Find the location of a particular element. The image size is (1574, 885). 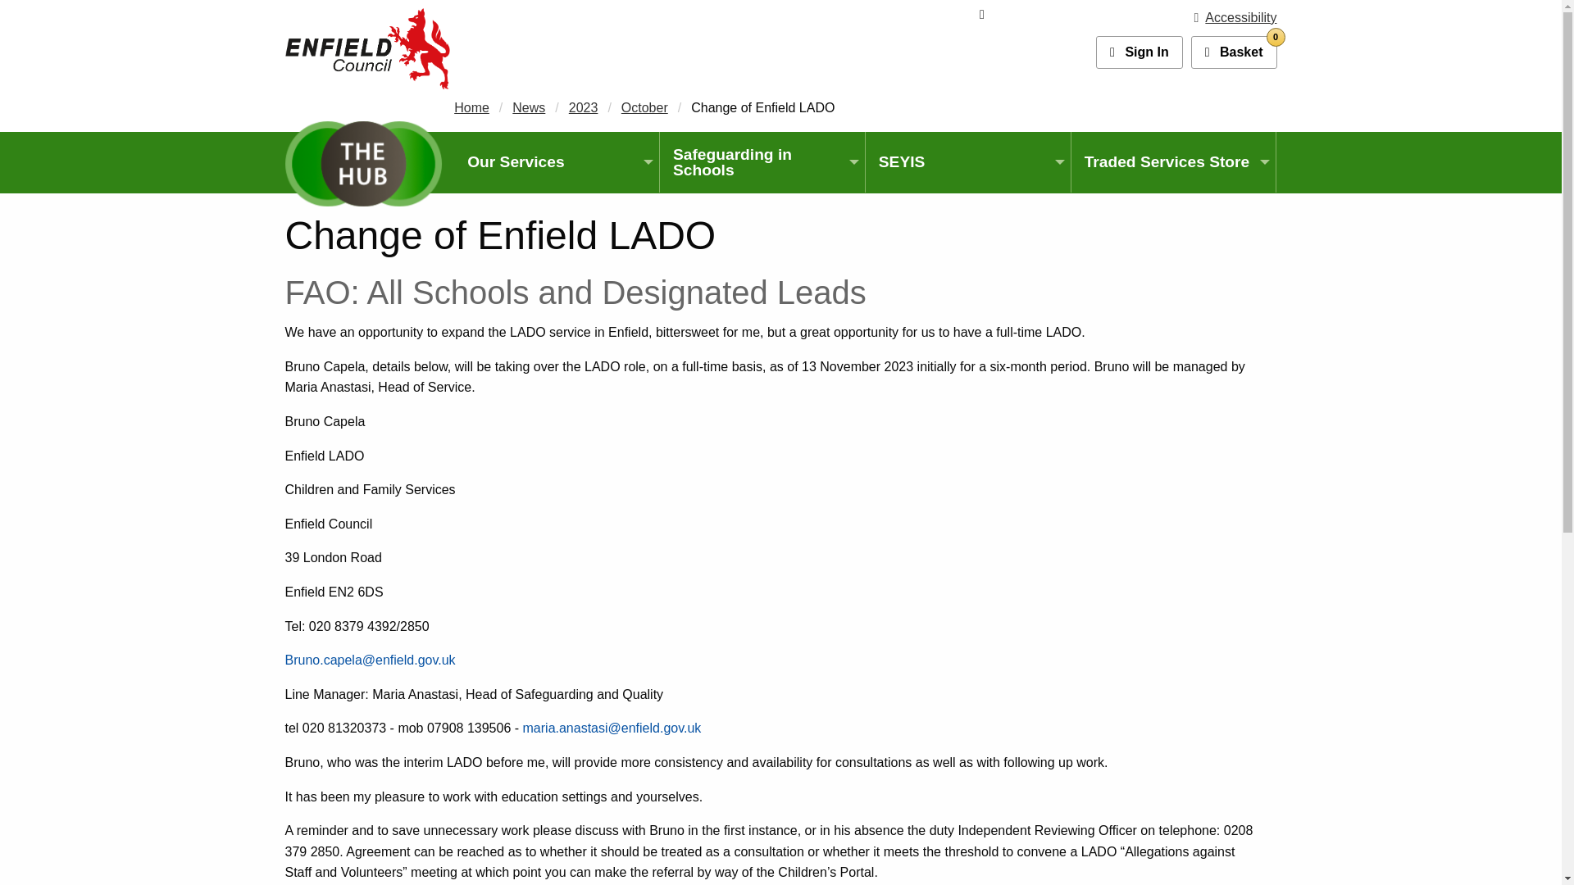

new.enfield.gov.uk is located at coordinates (367, 48).